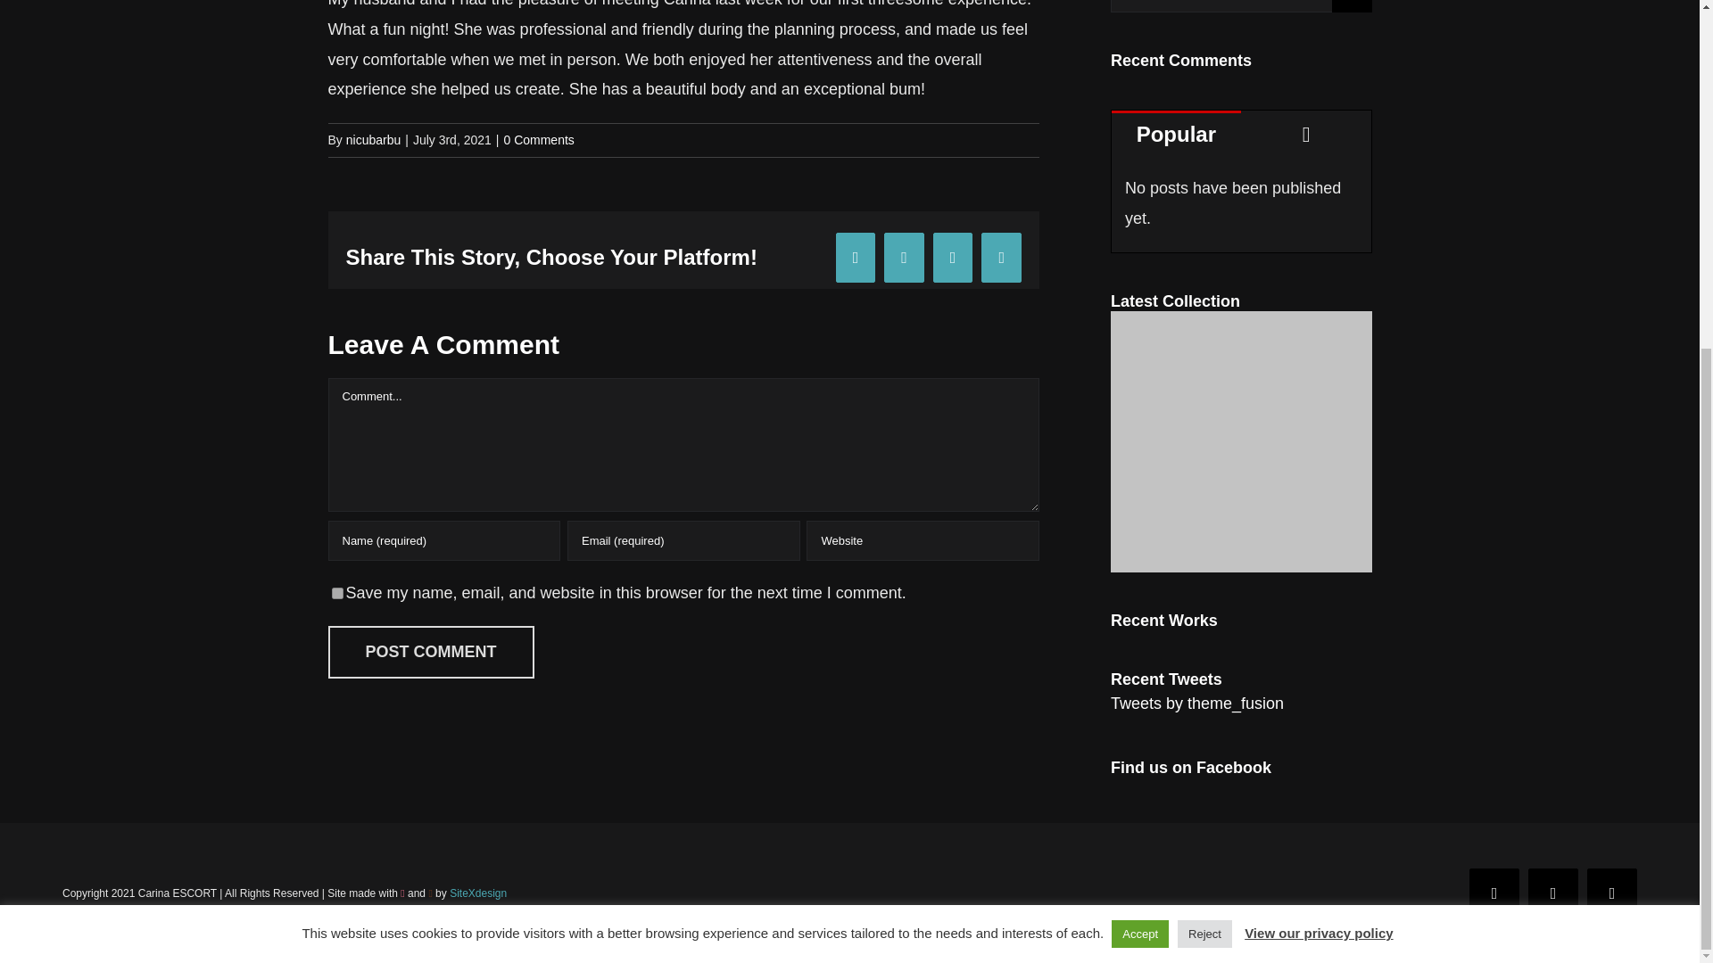  I want to click on Popular, so click(1176, 133).